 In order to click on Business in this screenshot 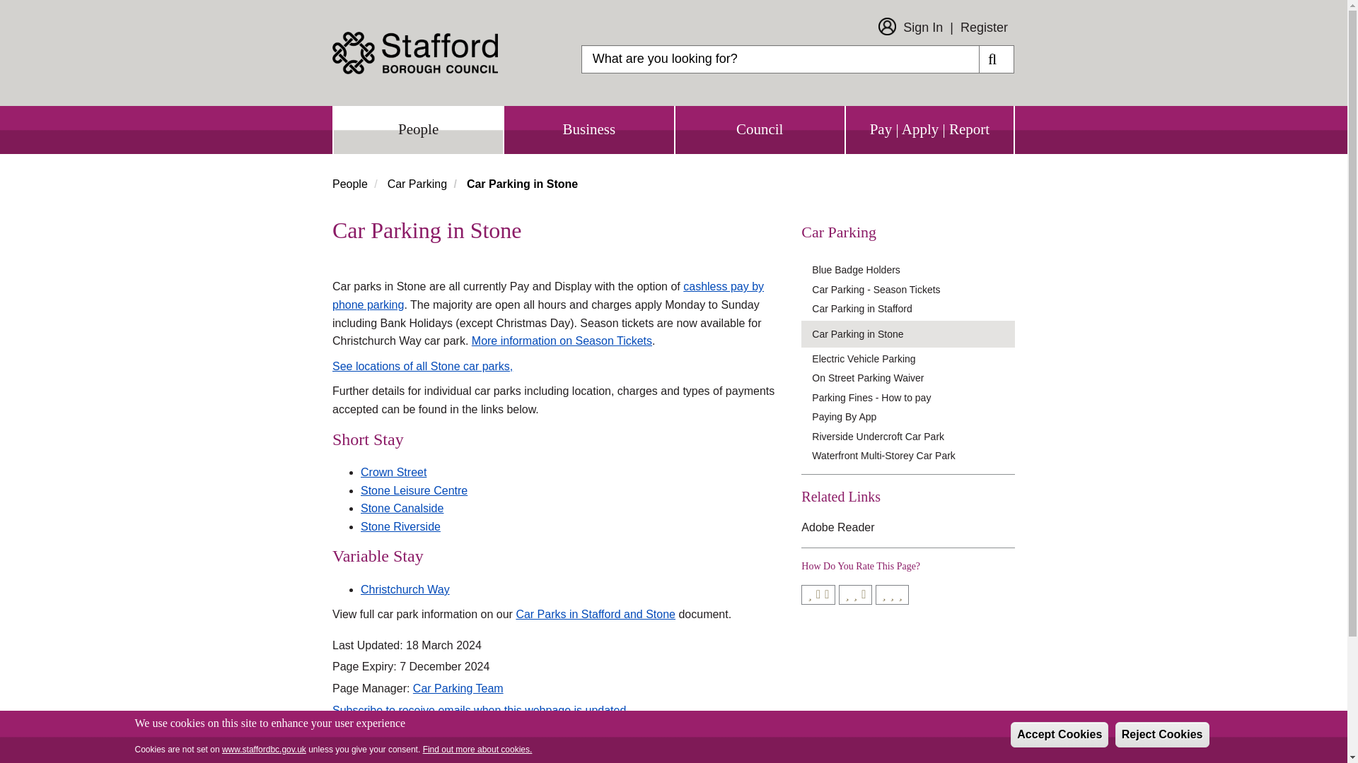, I will do `click(588, 130)`.